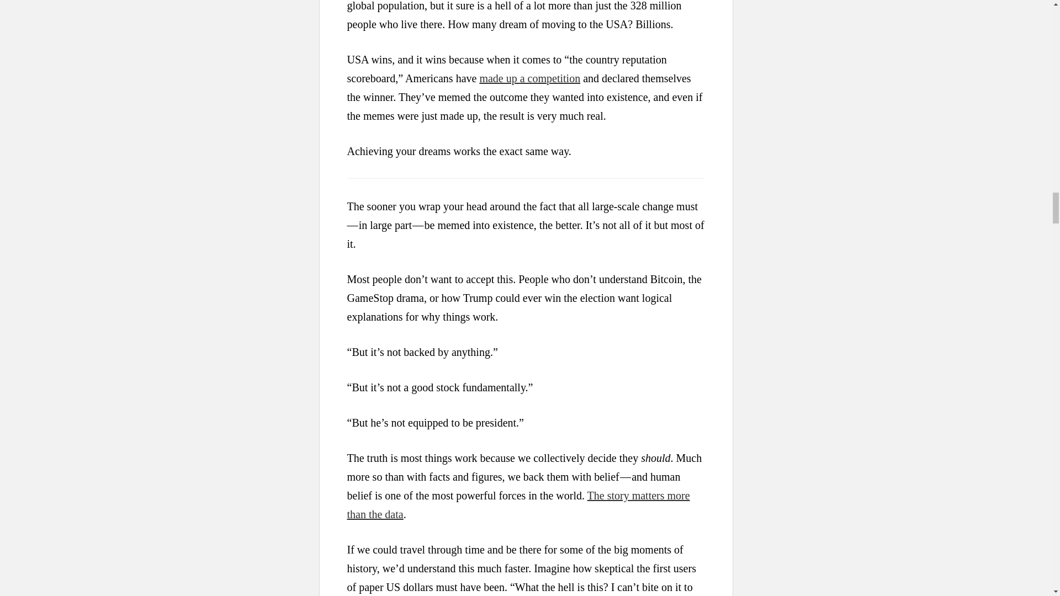 The height and width of the screenshot is (596, 1060). What do you see at coordinates (518, 504) in the screenshot?
I see `The story matters more than the data` at bounding box center [518, 504].